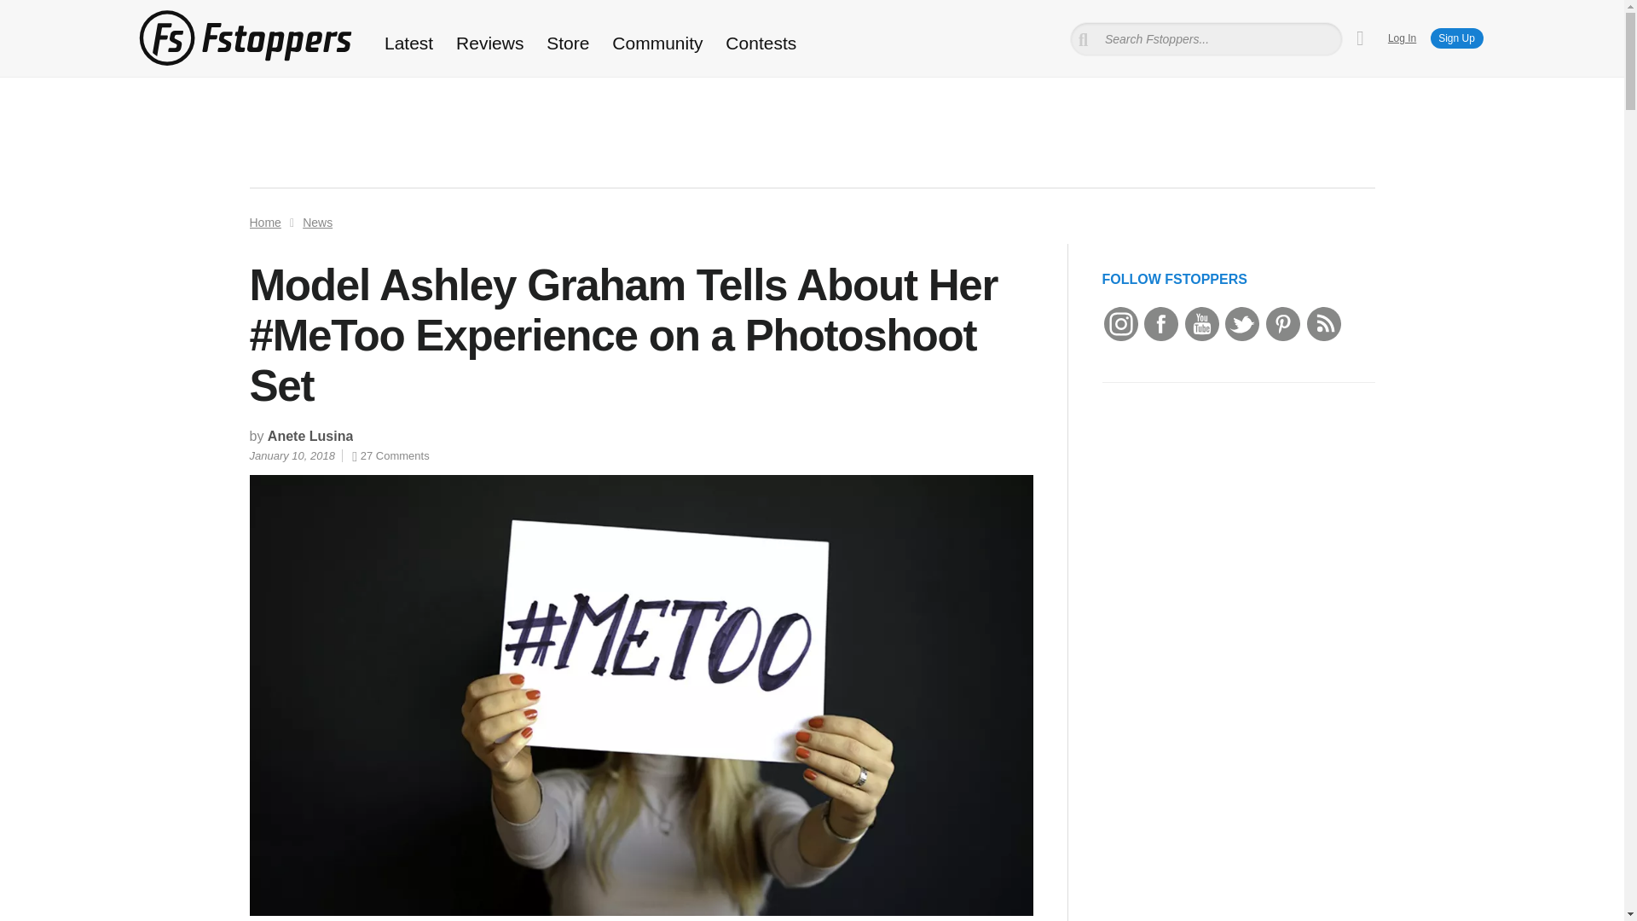  Describe the element at coordinates (264, 222) in the screenshot. I see `Home` at that location.